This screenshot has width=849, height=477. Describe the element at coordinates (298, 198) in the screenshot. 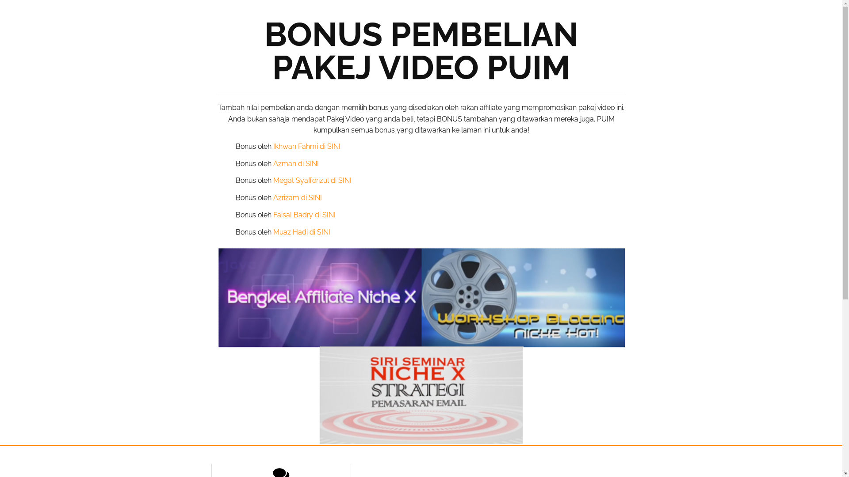

I see `Azrizam di SINI` at that location.